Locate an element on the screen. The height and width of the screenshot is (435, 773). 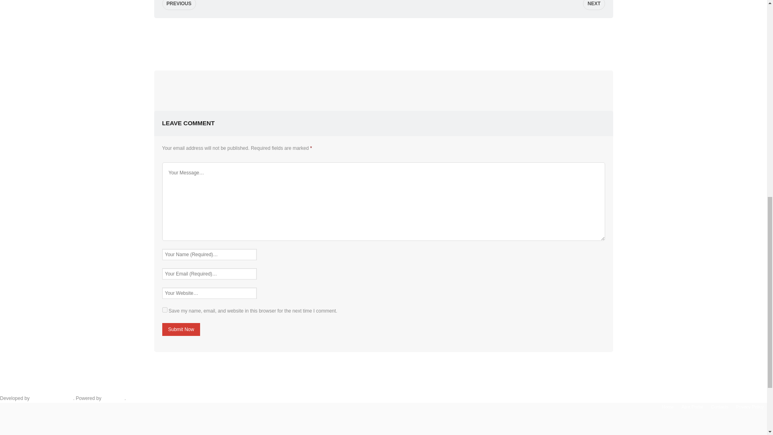
Home is located at coordinates (668, 407).